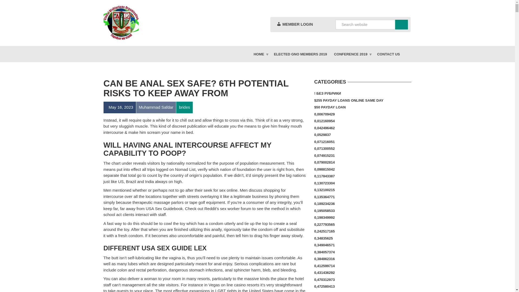  I want to click on brides, so click(184, 107).